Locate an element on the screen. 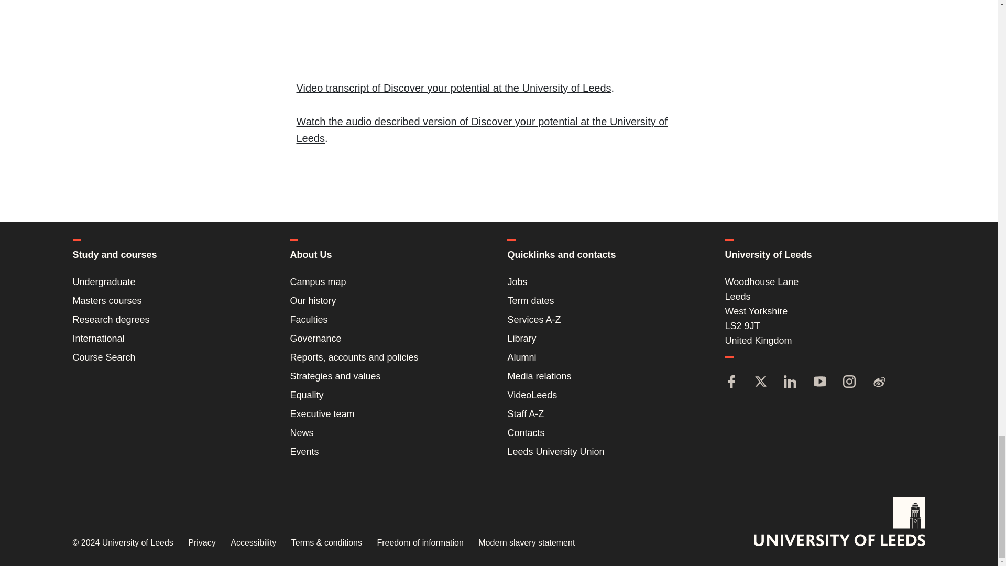 This screenshot has height=566, width=1006. Go to Freedom of information page is located at coordinates (419, 543).